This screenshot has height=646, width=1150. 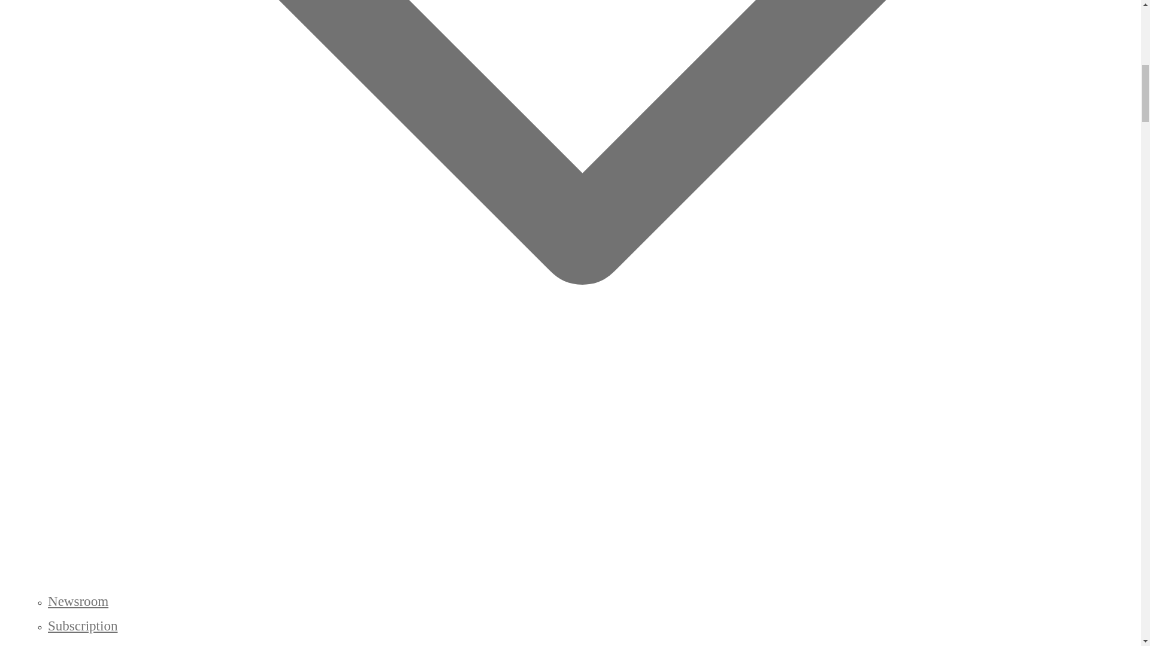 I want to click on Newsroom, so click(x=78, y=601).